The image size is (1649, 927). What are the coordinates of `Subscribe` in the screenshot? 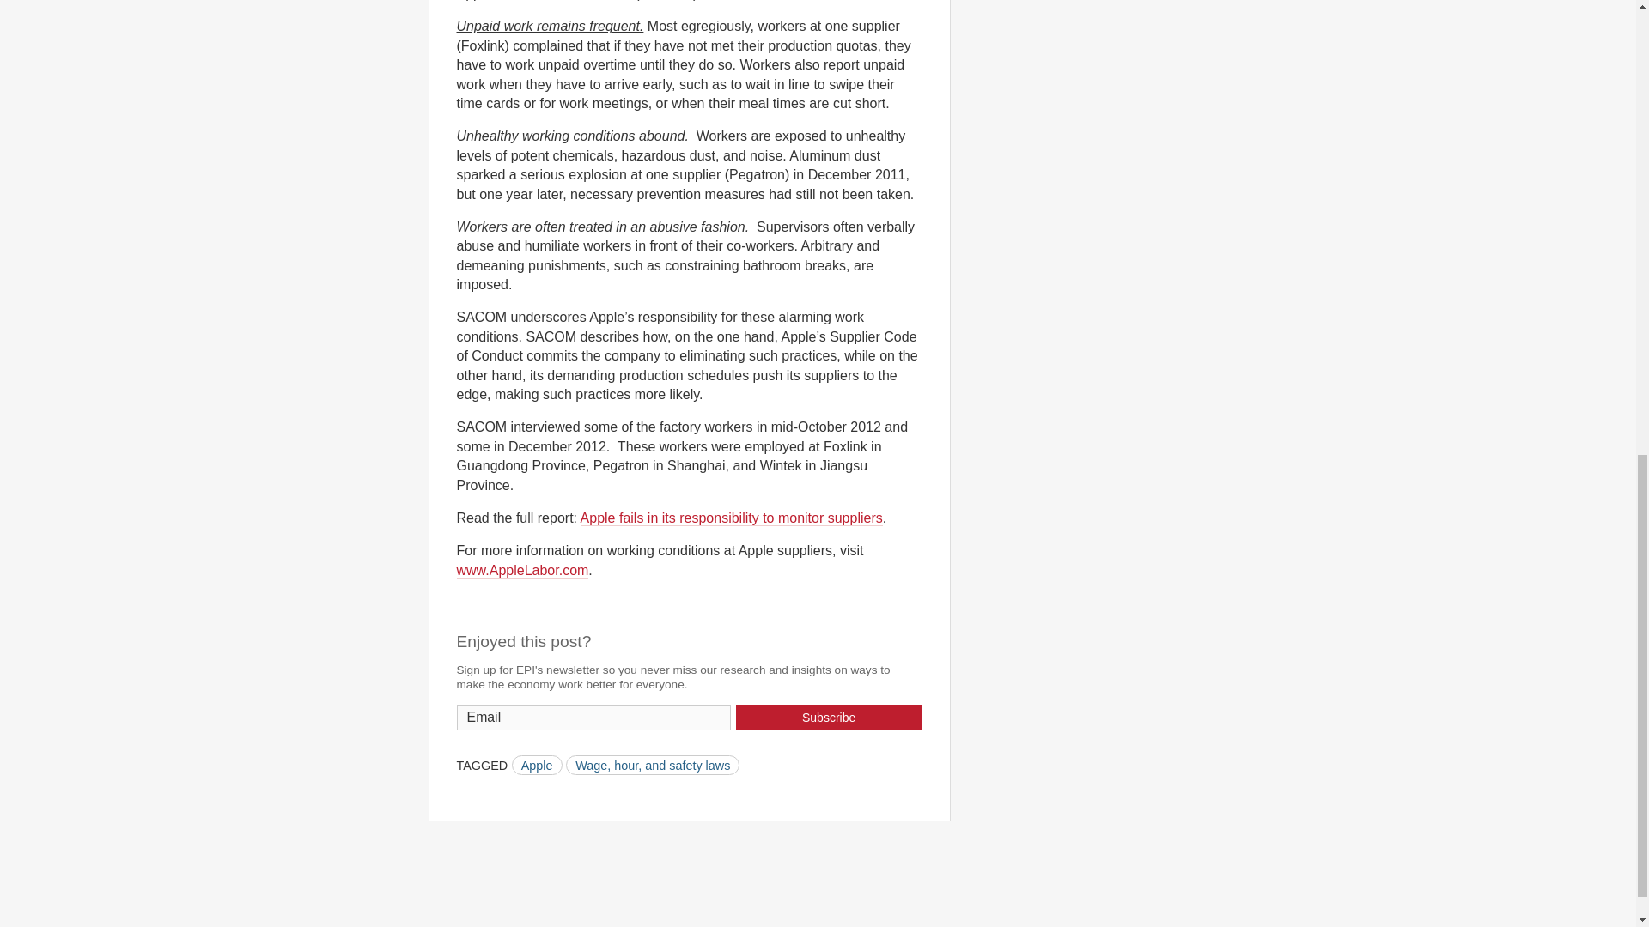 It's located at (828, 718).